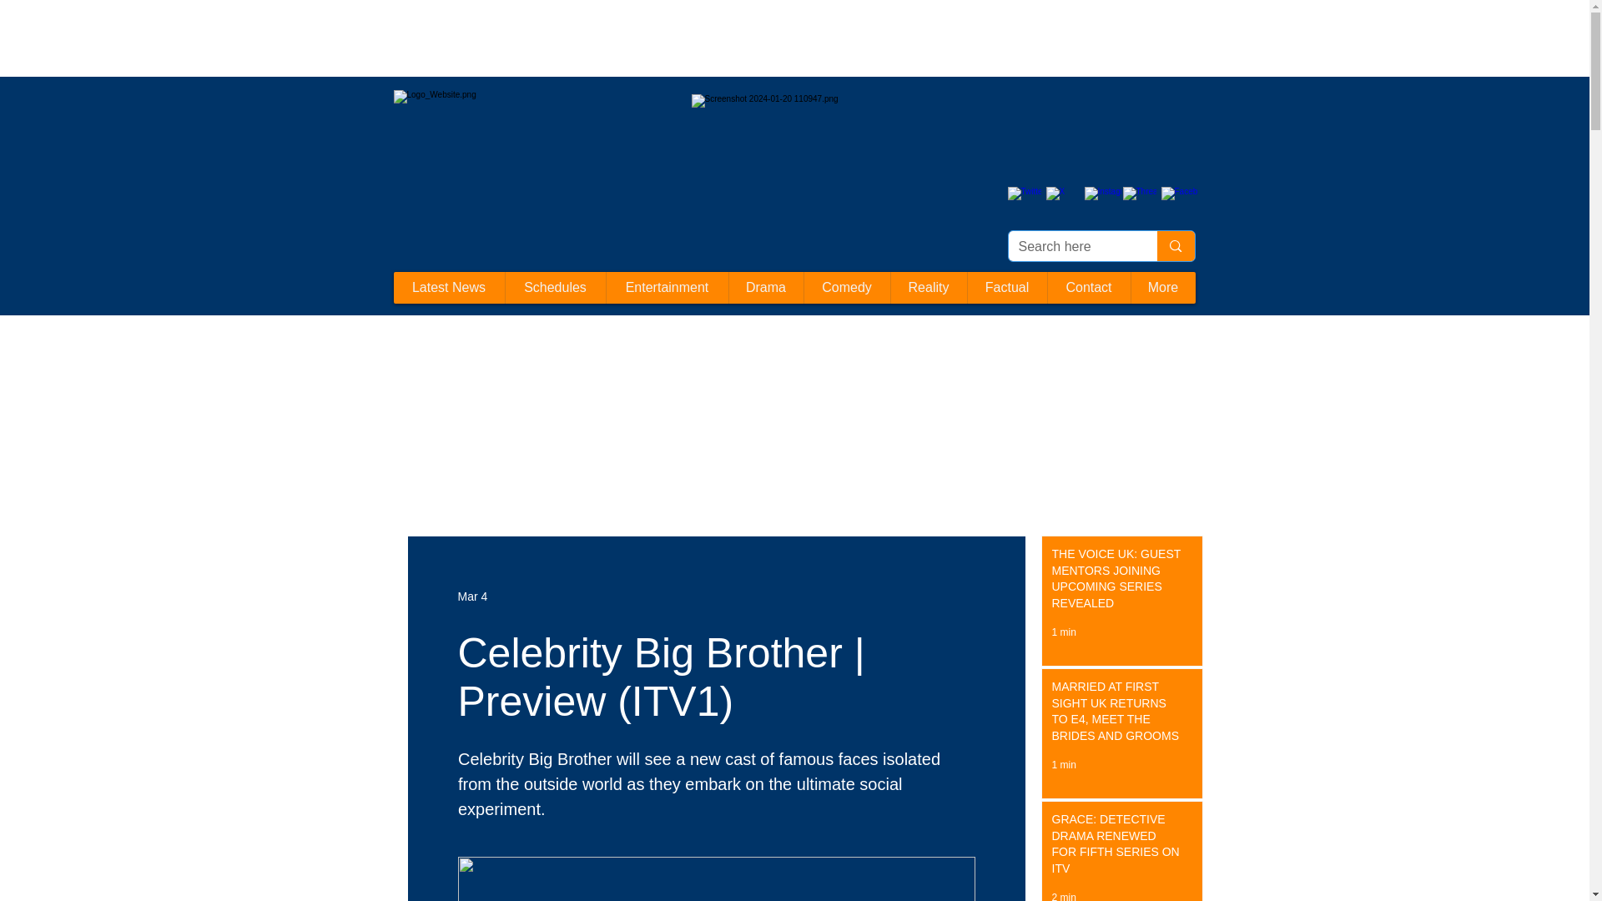 Image resolution: width=1602 pixels, height=901 pixels. What do you see at coordinates (1005, 287) in the screenshot?
I see `Factual` at bounding box center [1005, 287].